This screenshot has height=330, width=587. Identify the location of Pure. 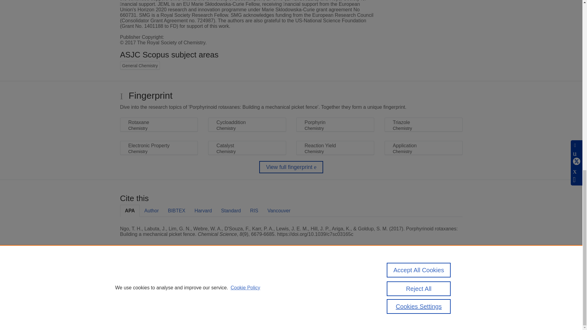
(146, 277).